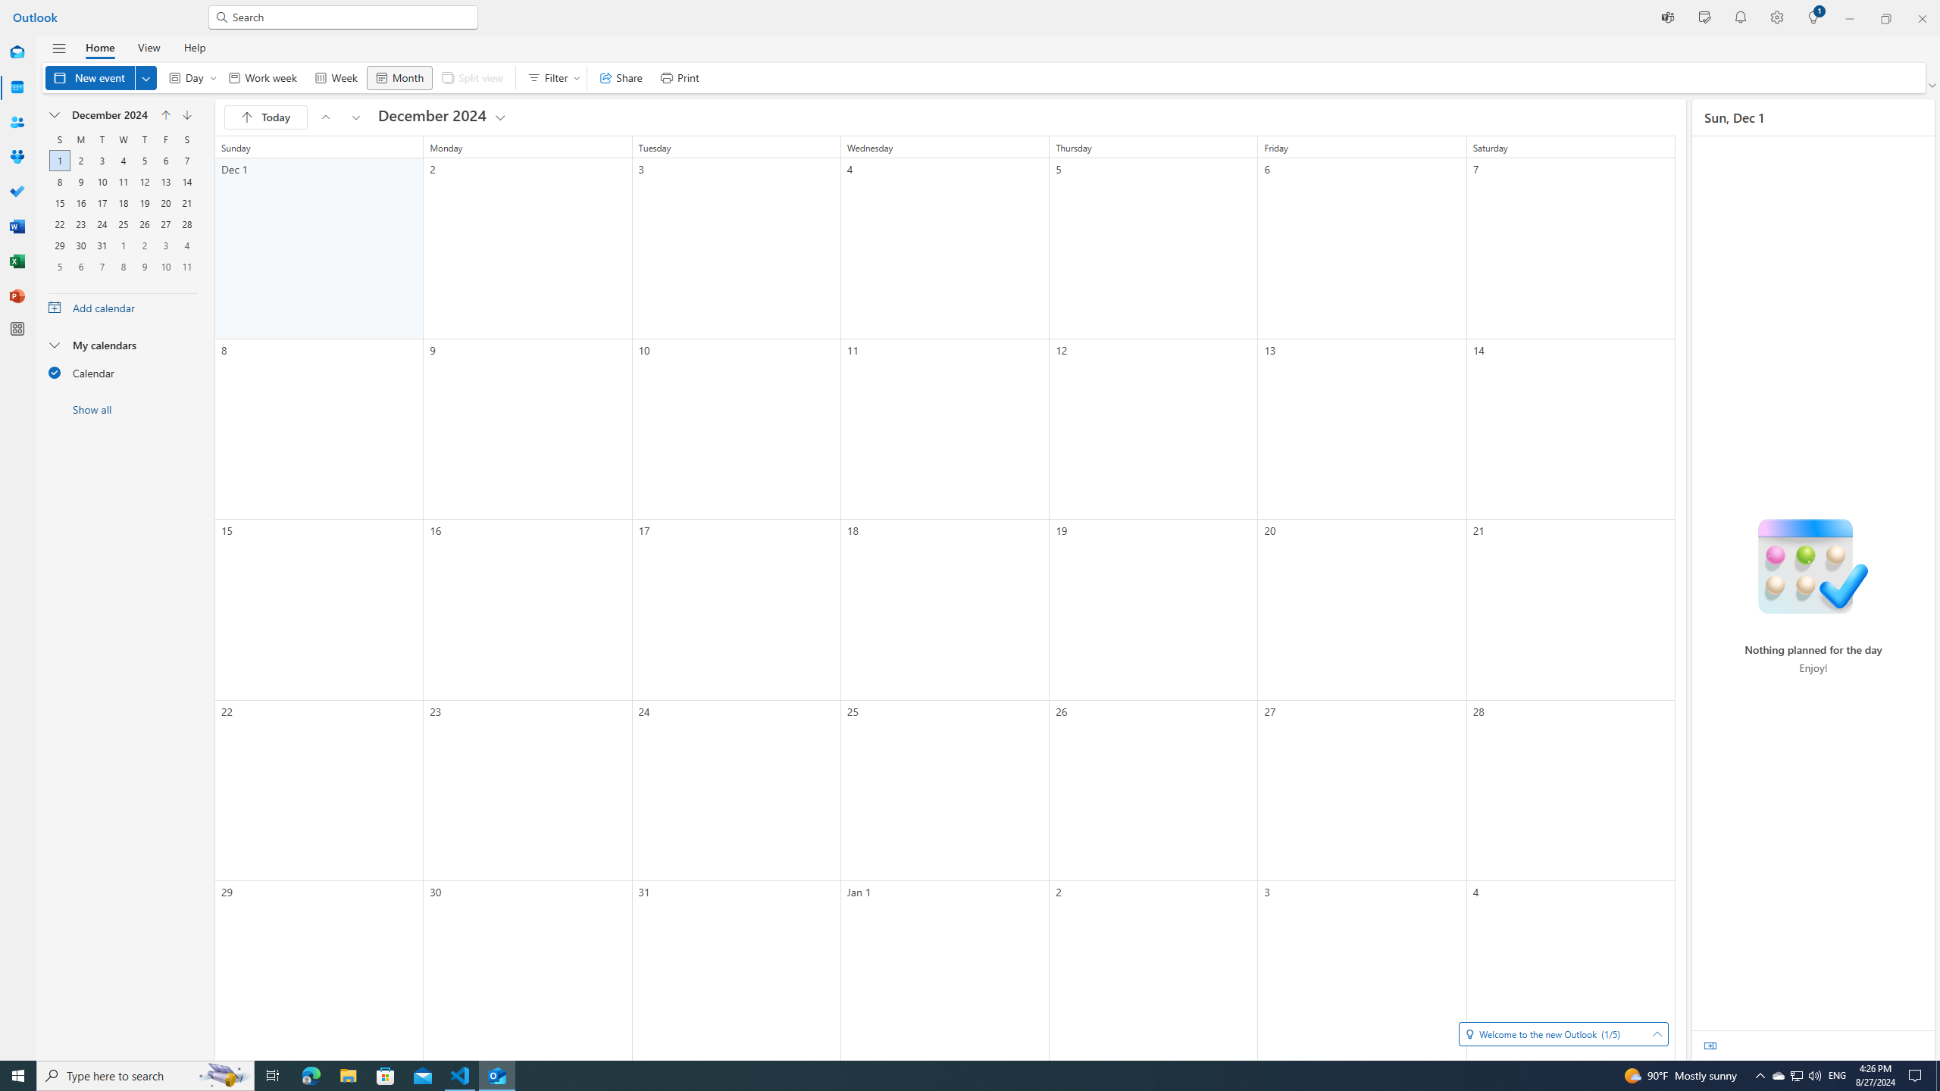  I want to click on 11, January, 2025, so click(186, 267).